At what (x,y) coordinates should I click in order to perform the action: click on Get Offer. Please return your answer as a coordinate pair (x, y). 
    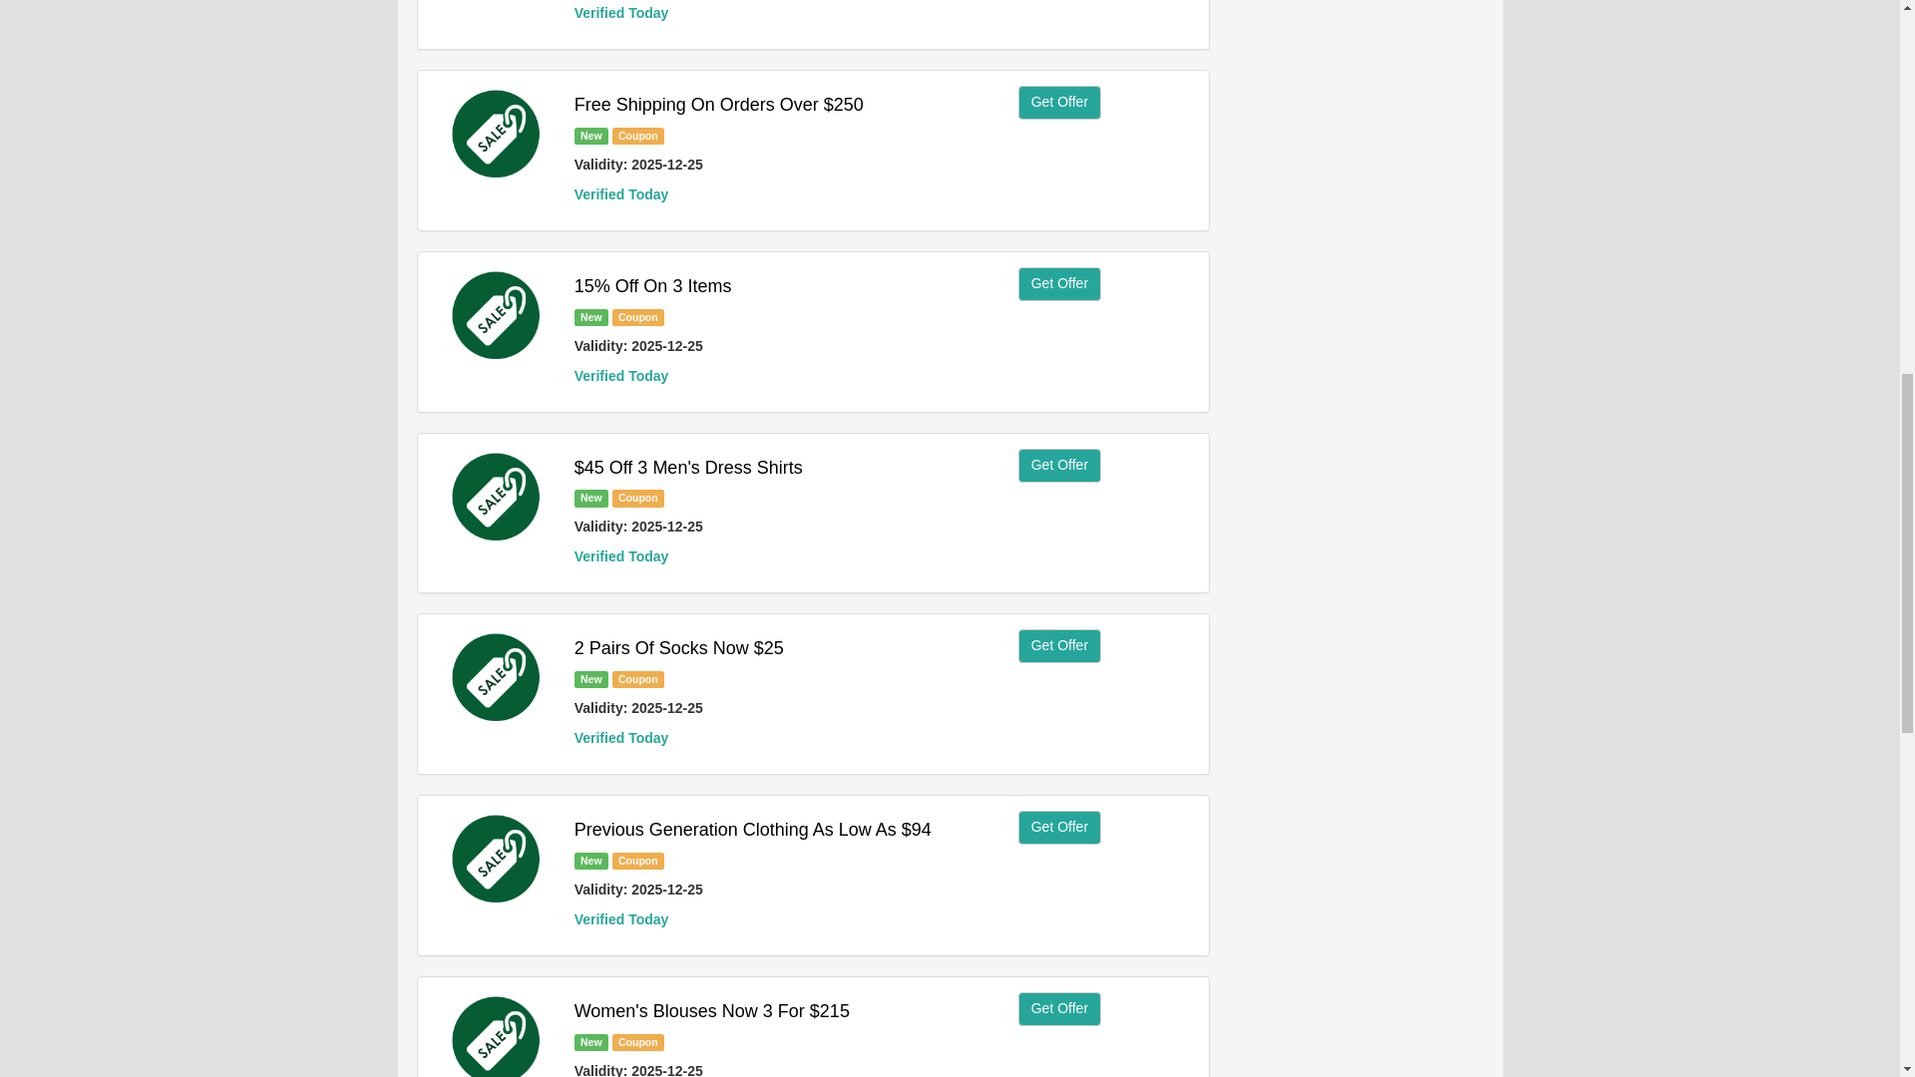
    Looking at the image, I should click on (1059, 646).